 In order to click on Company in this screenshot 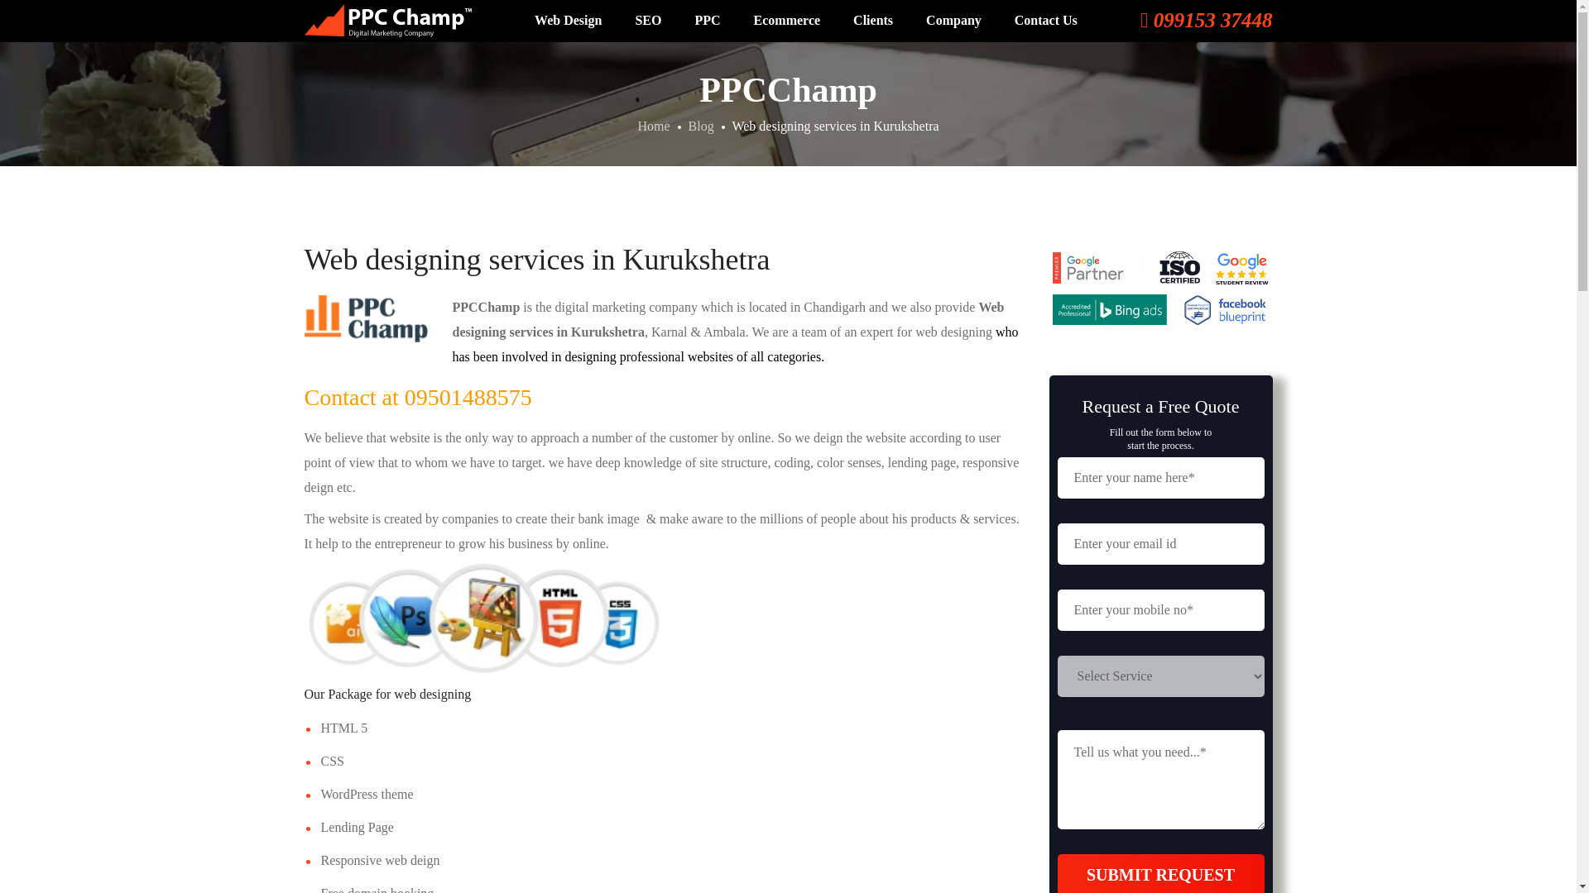, I will do `click(953, 20)`.